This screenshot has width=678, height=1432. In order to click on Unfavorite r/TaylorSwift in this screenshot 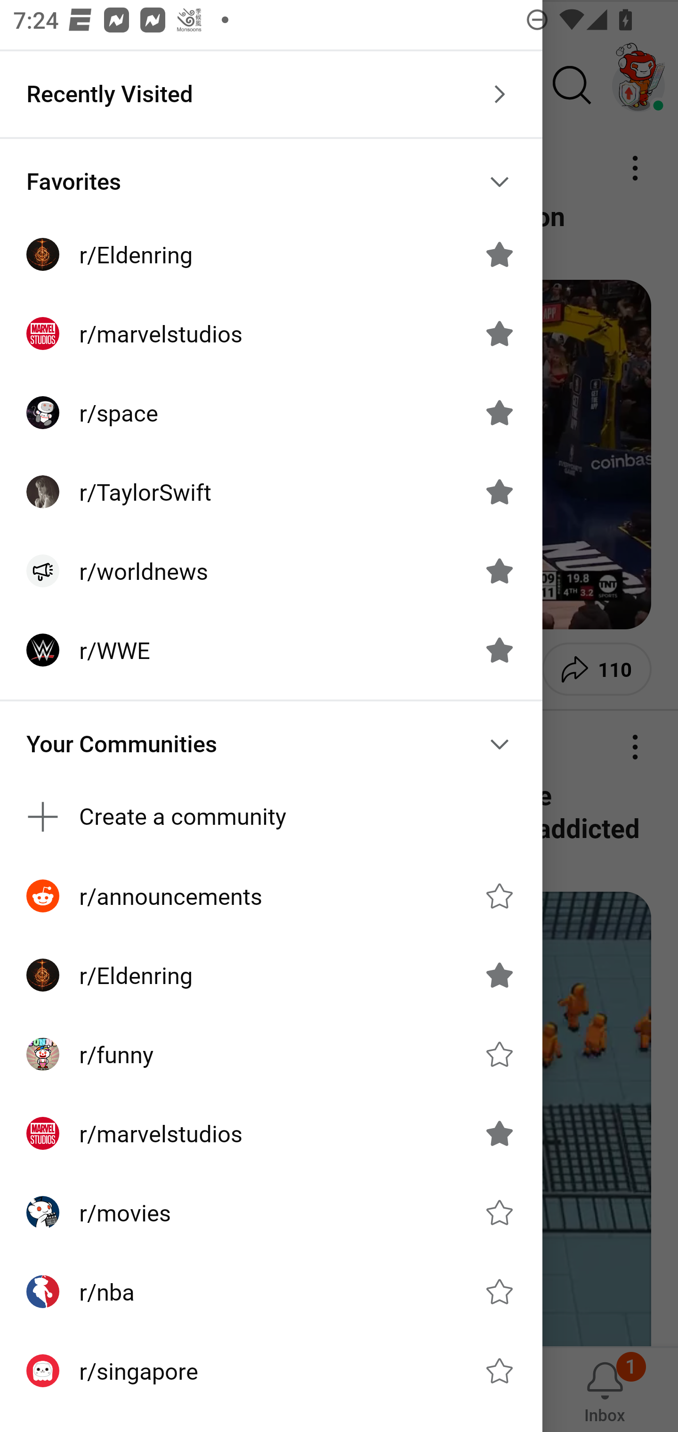, I will do `click(499, 492)`.